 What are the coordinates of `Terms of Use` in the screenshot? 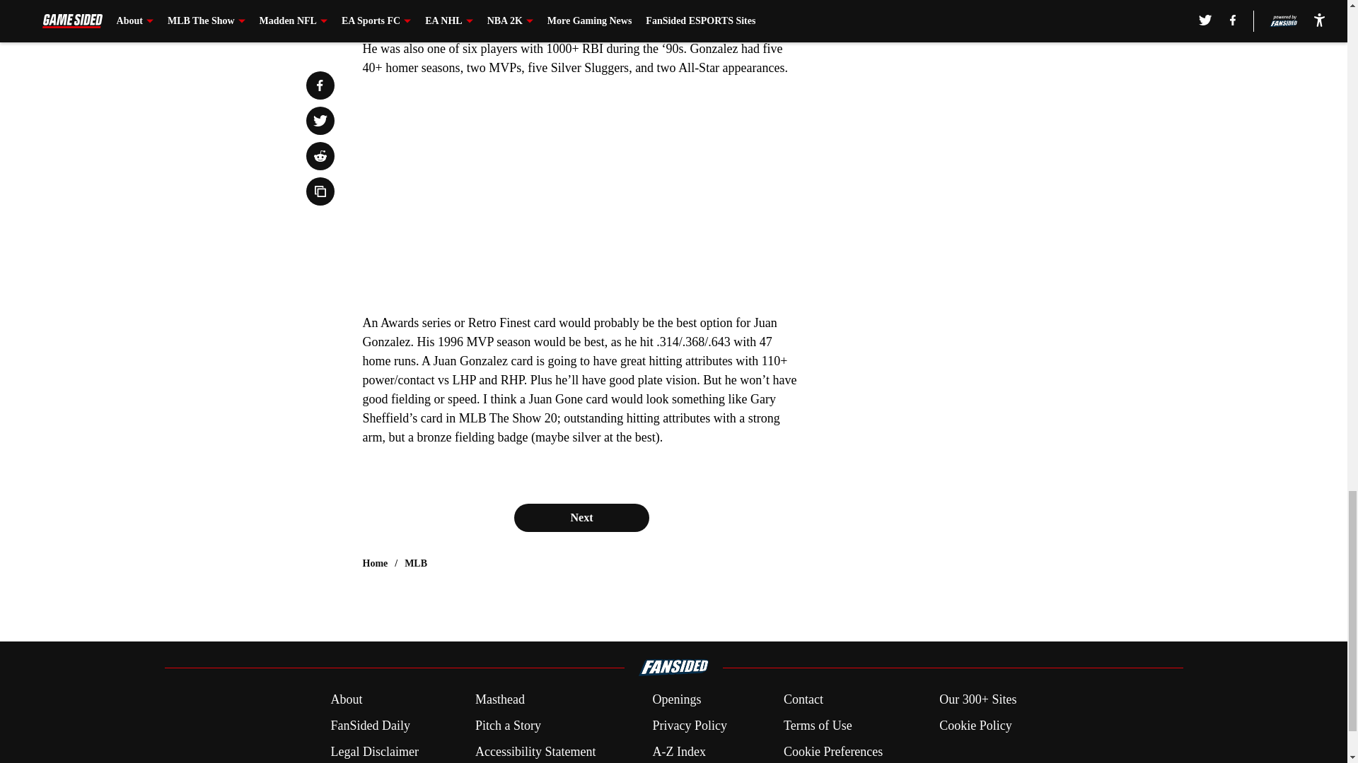 It's located at (818, 726).